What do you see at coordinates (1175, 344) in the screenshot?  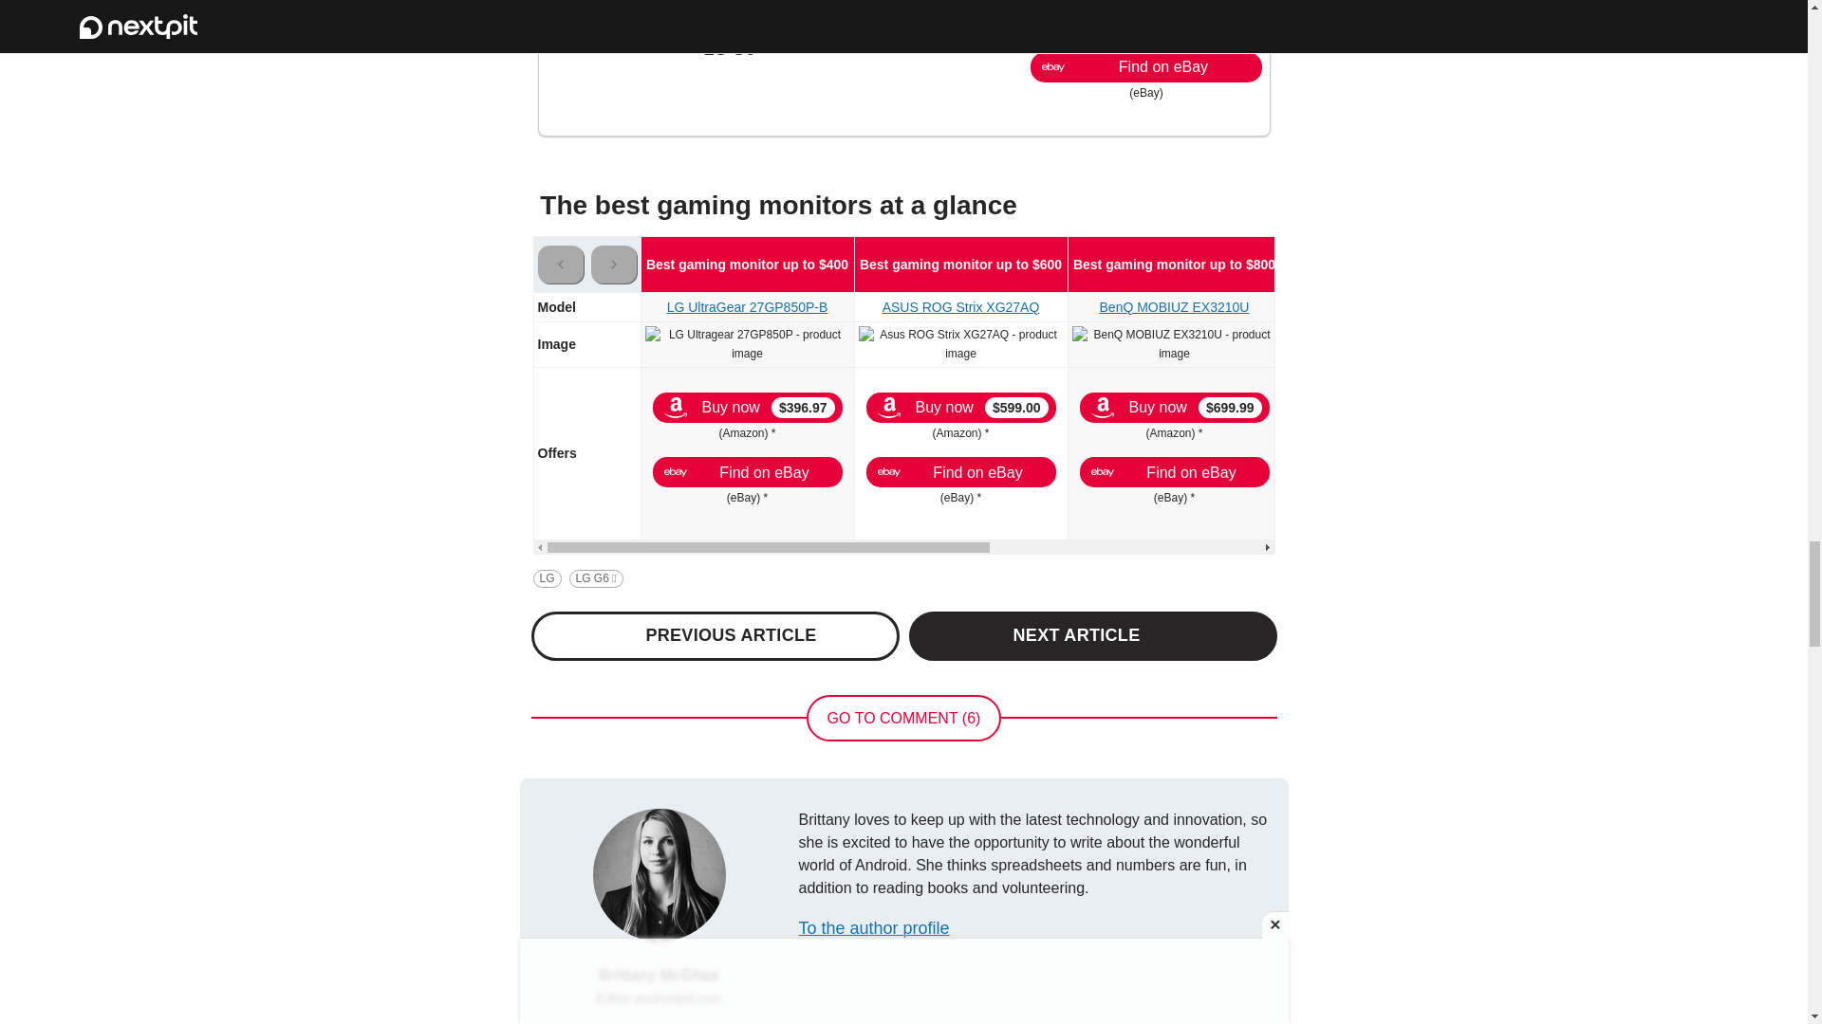 I see `BenQ MOBIUZ EX3210U` at bounding box center [1175, 344].